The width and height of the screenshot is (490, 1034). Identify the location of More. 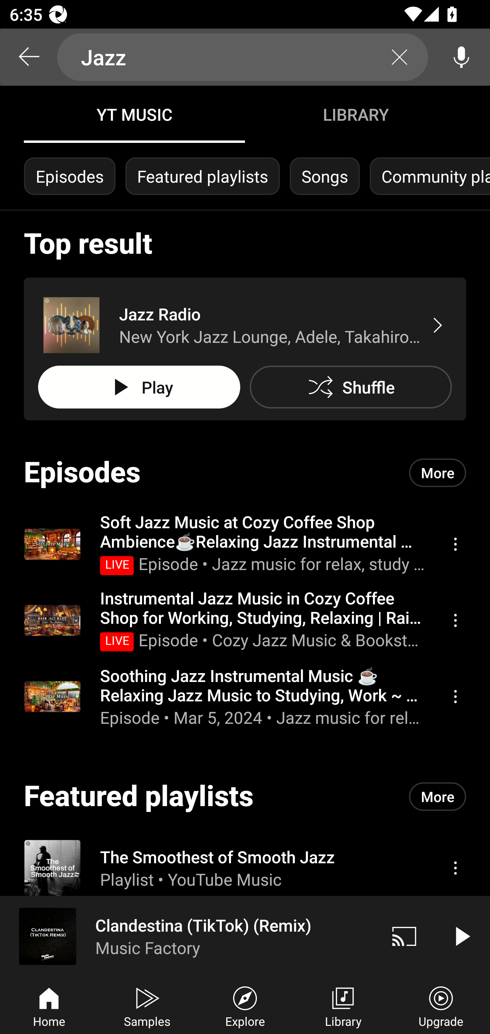
(438, 797).